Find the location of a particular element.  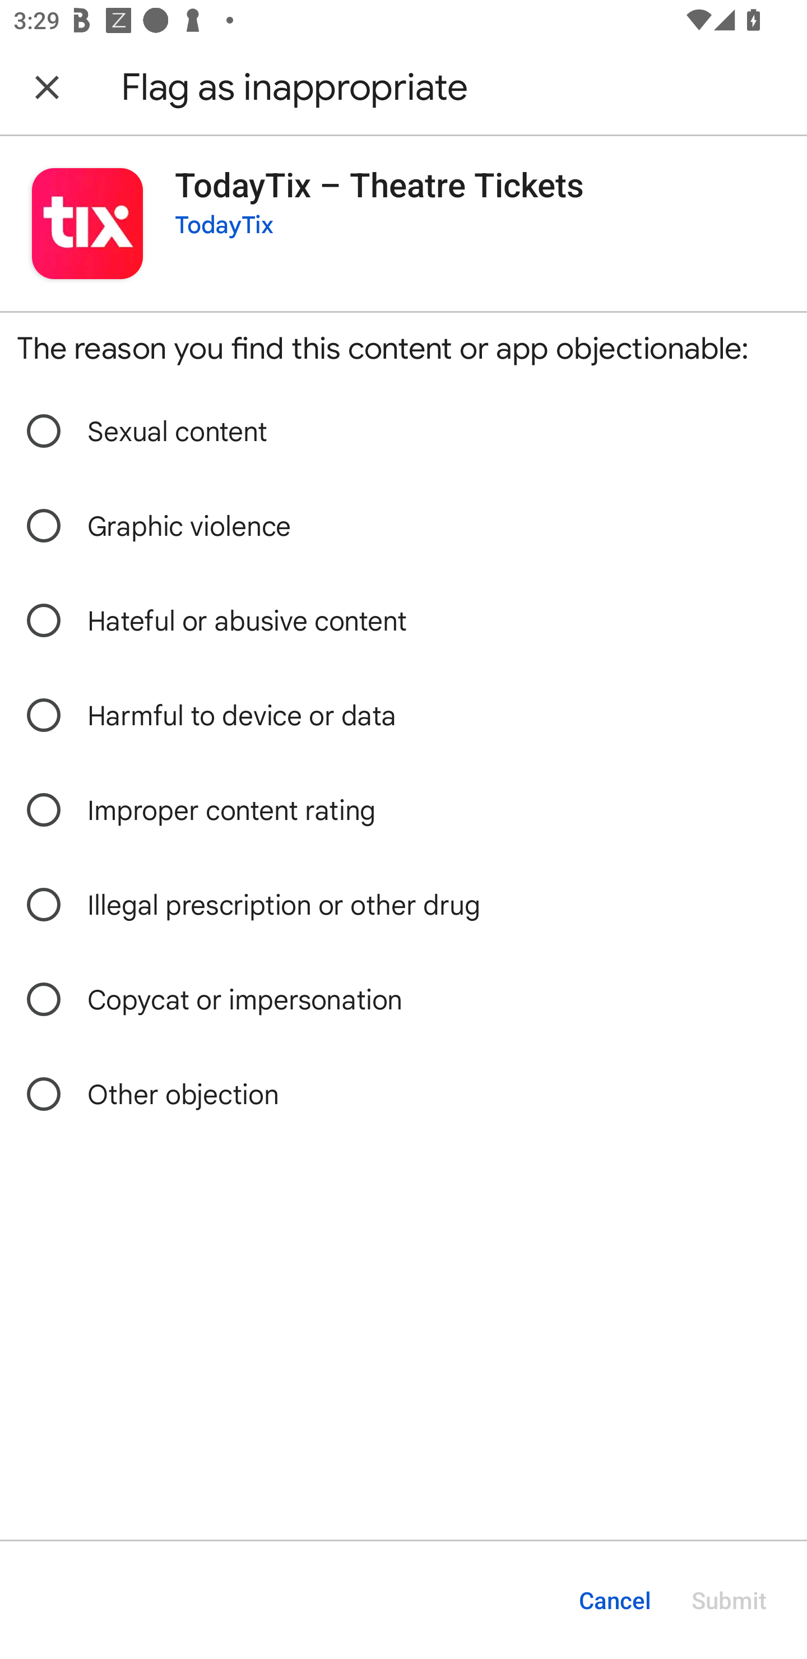

Hateful or abusive content is located at coordinates (403, 621).